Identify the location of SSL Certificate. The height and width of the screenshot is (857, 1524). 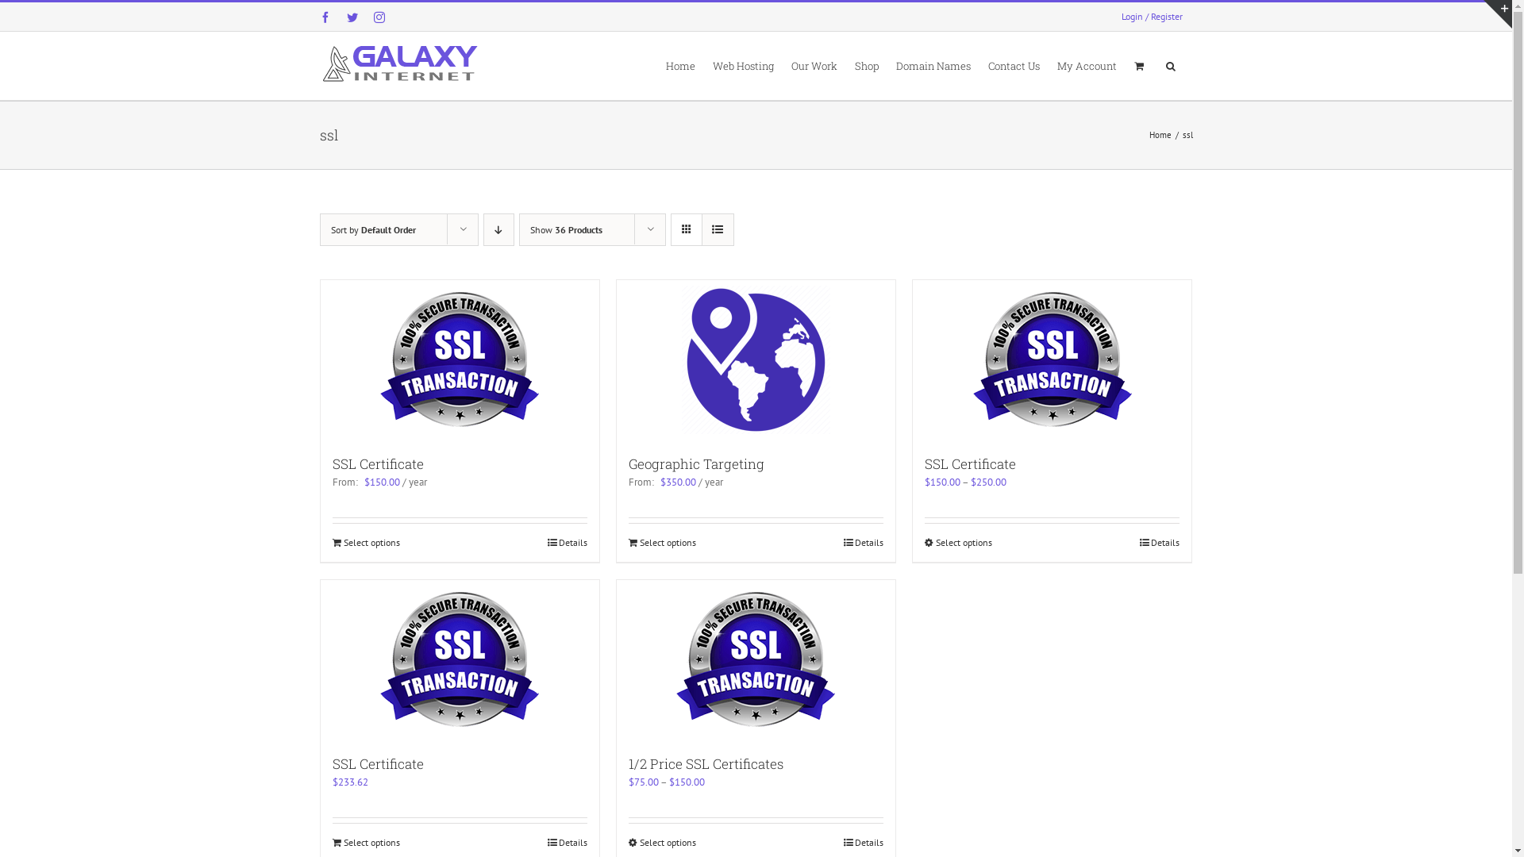
(378, 763).